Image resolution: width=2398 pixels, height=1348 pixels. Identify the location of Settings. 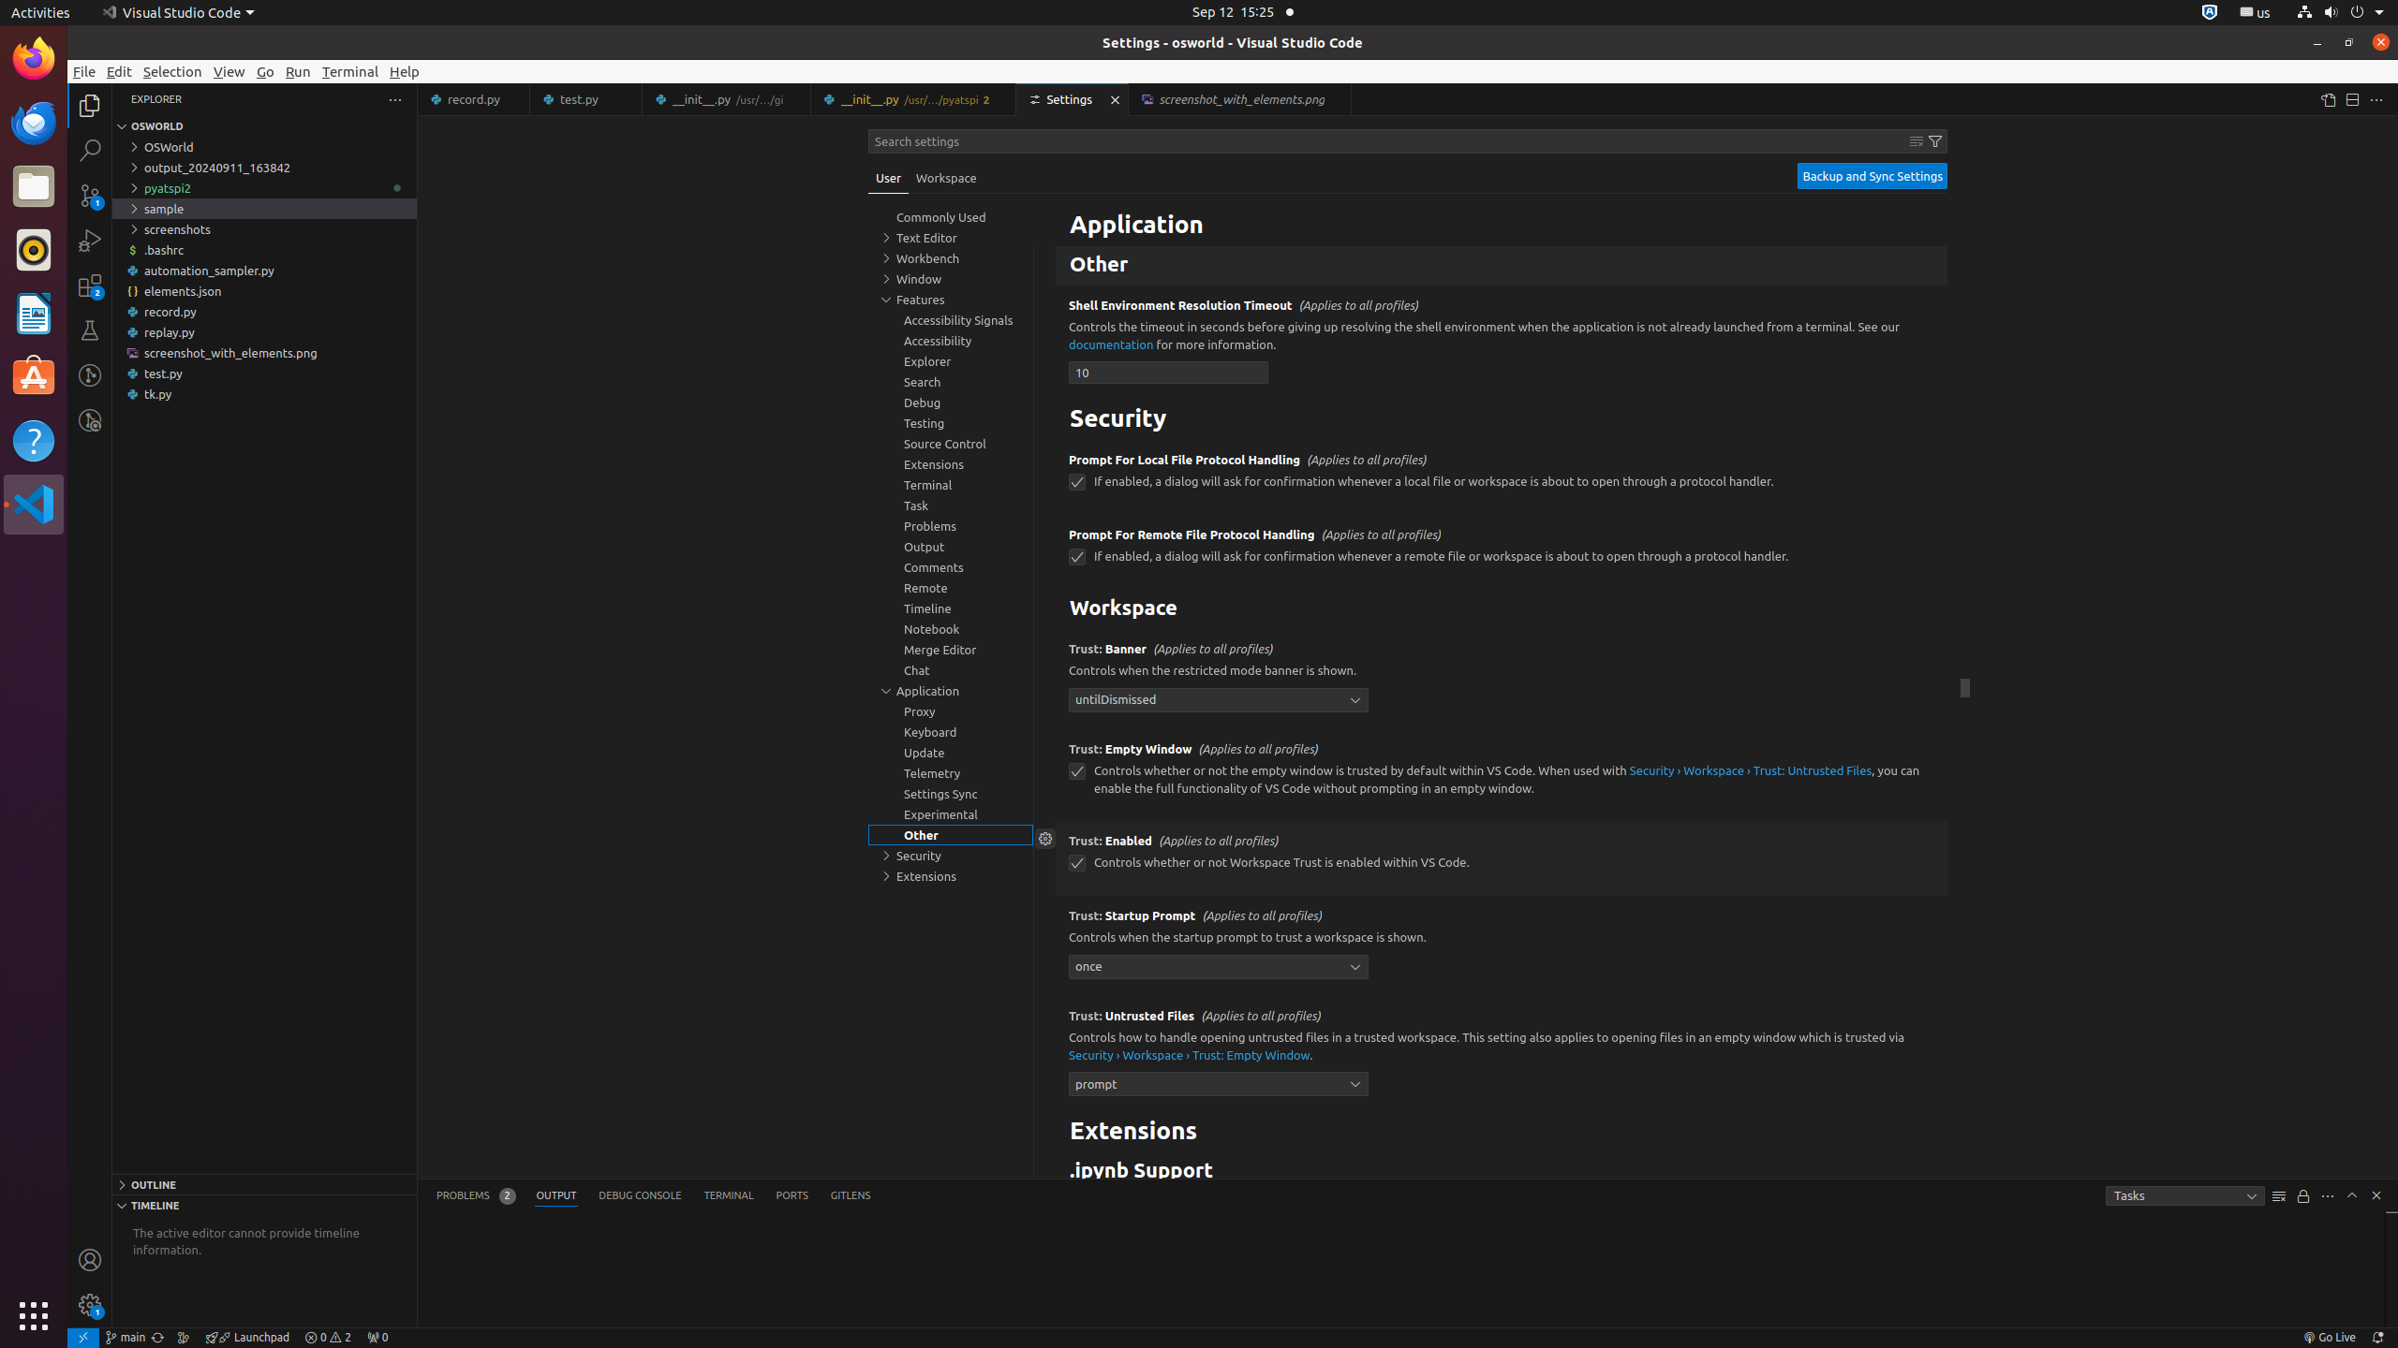
(1073, 99).